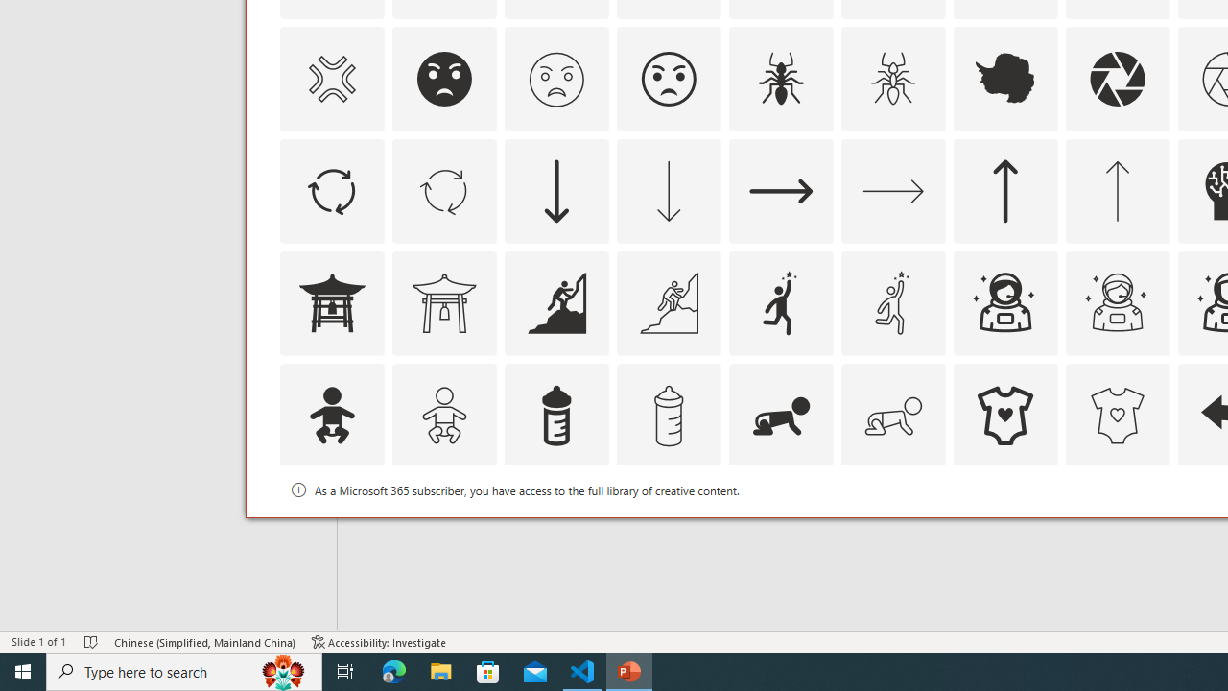  I want to click on AutomationID: Icons_ArrowCircle, so click(331, 190).